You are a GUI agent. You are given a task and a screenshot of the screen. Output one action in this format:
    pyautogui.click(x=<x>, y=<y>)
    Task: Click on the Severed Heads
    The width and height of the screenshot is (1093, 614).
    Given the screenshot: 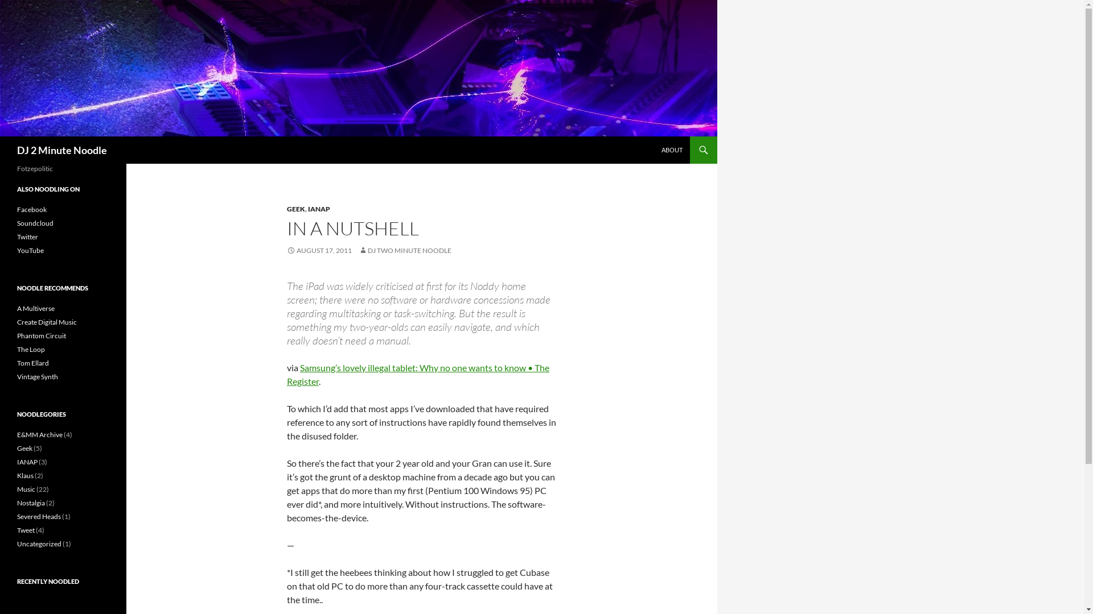 What is the action you would take?
    pyautogui.click(x=39, y=516)
    